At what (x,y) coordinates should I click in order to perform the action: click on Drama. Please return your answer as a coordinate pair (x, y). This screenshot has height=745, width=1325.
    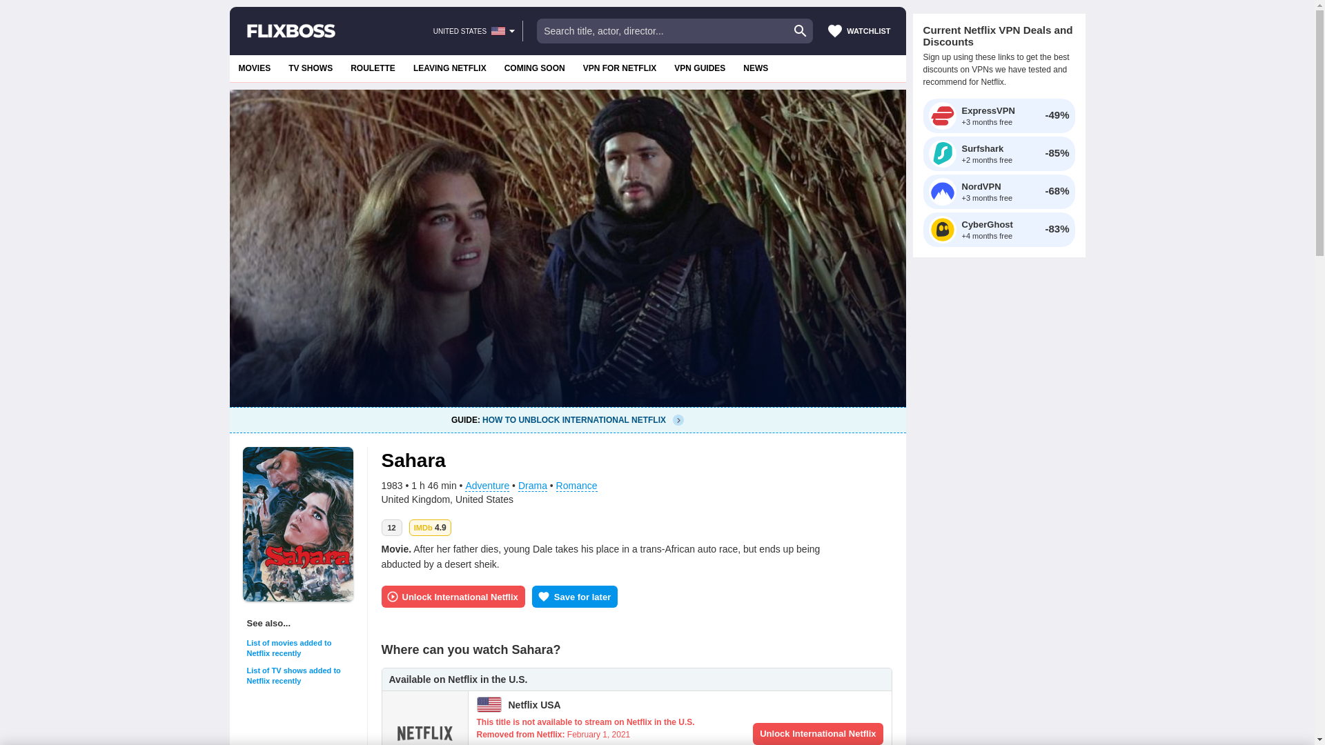
    Looking at the image, I should click on (300, 648).